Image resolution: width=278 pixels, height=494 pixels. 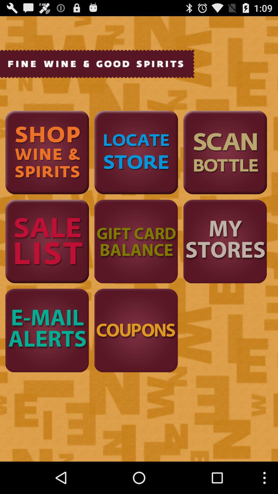 What do you see at coordinates (47, 152) in the screenshot?
I see `to find wine and spirits options` at bounding box center [47, 152].